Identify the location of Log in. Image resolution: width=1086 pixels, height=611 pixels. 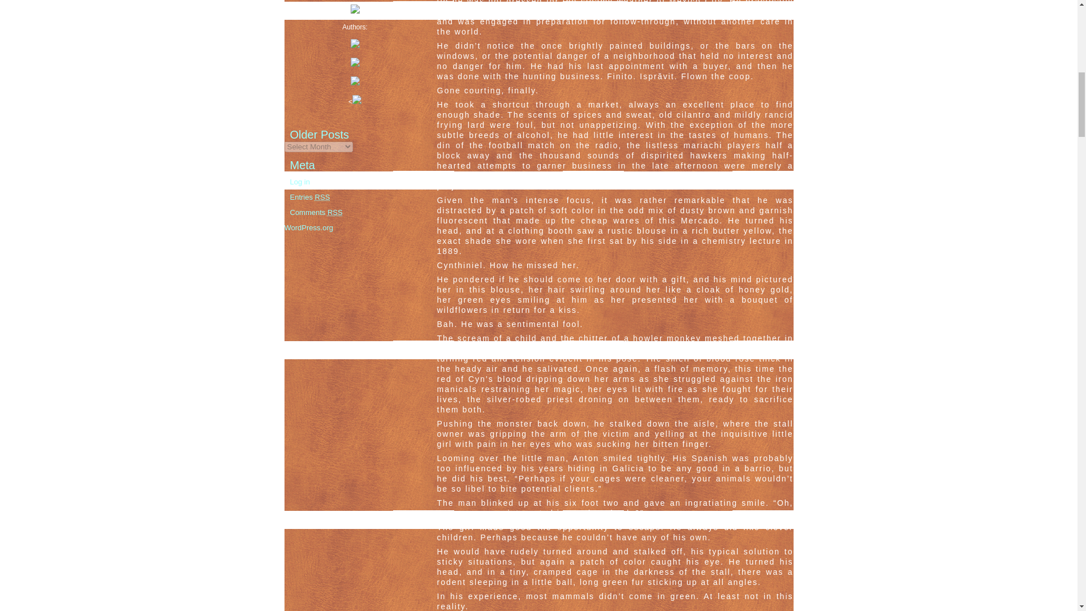
(300, 182).